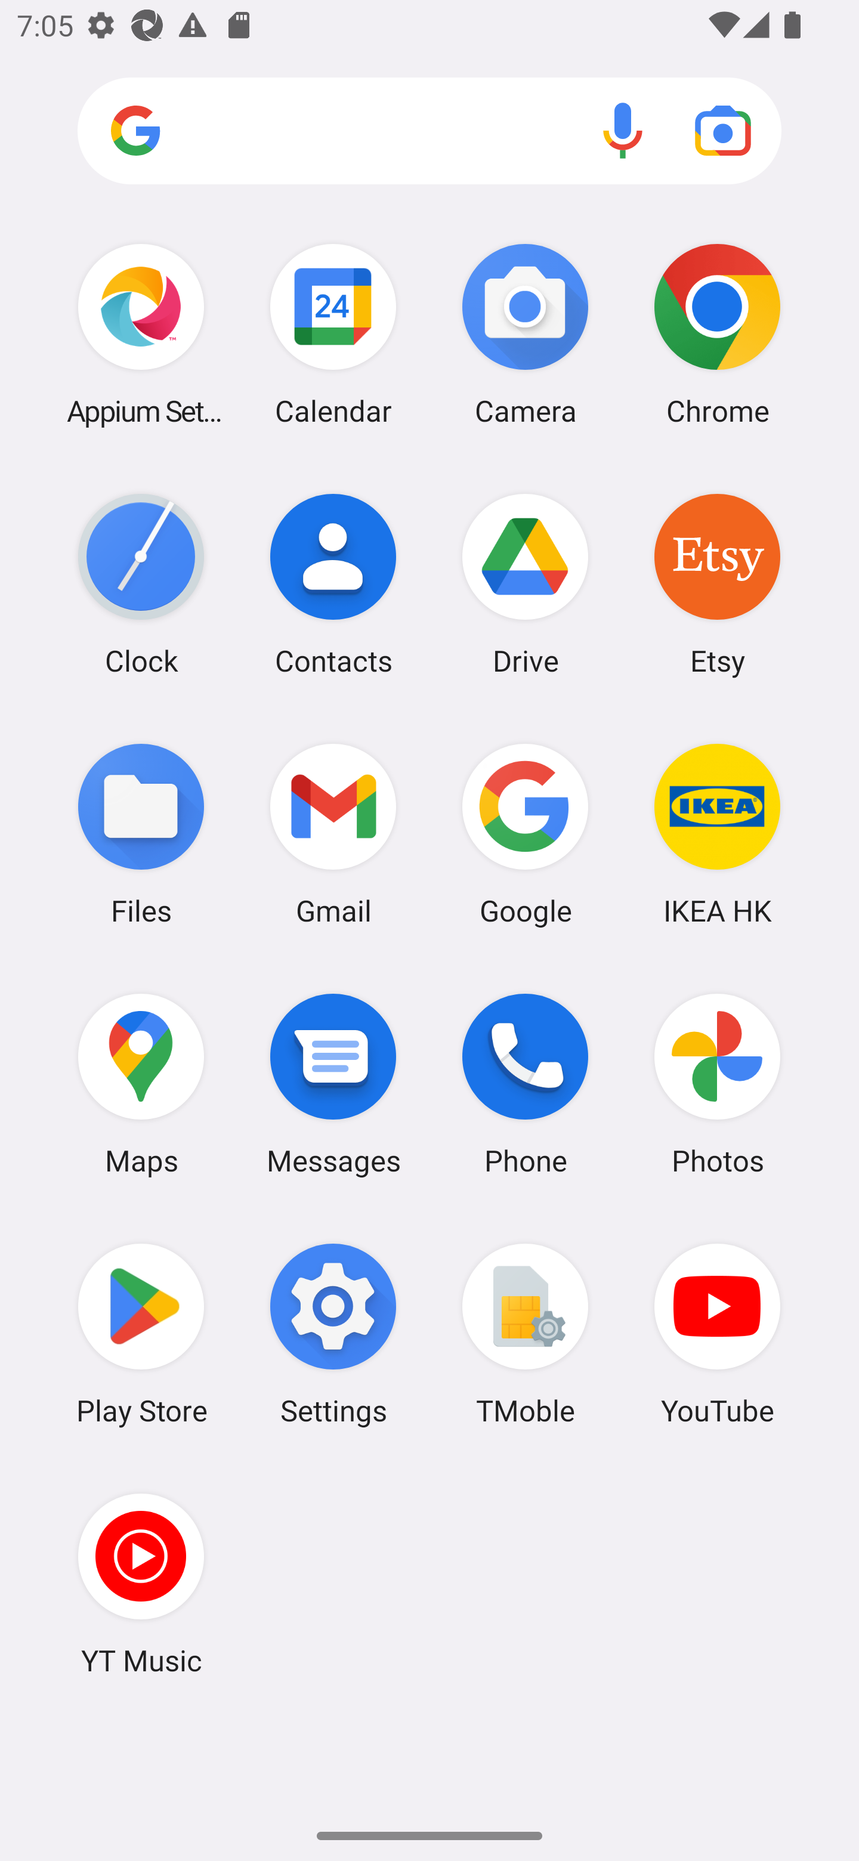  Describe the element at coordinates (717, 1084) in the screenshot. I see `Photos` at that location.